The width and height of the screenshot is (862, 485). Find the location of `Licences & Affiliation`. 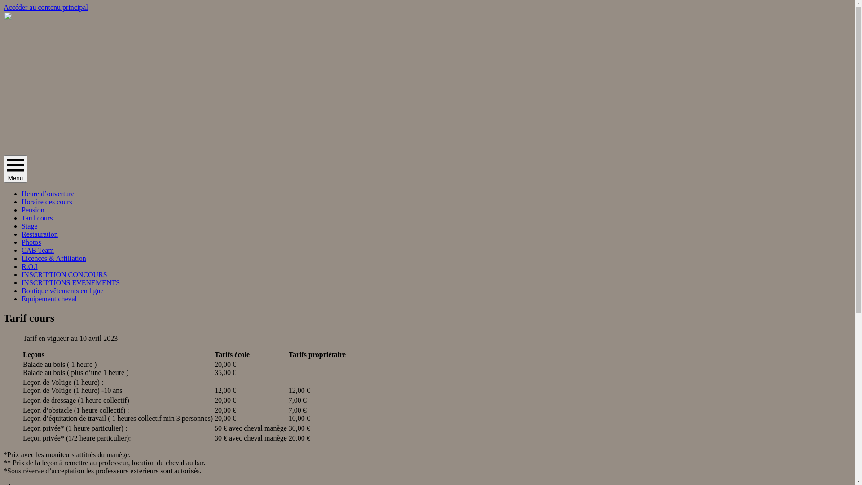

Licences & Affiliation is located at coordinates (54, 259).